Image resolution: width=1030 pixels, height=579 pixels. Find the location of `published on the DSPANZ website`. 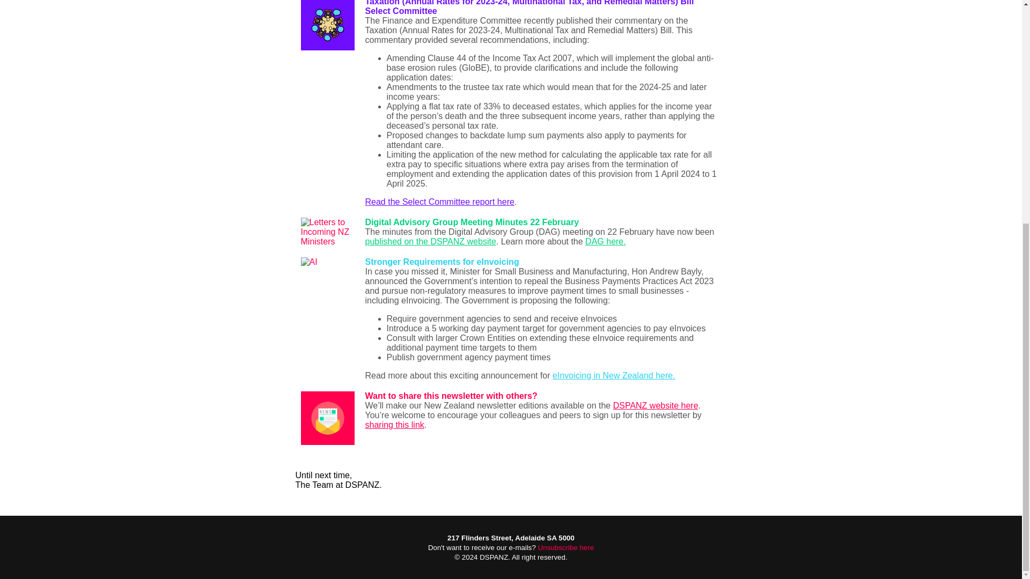

published on the DSPANZ website is located at coordinates (430, 241).